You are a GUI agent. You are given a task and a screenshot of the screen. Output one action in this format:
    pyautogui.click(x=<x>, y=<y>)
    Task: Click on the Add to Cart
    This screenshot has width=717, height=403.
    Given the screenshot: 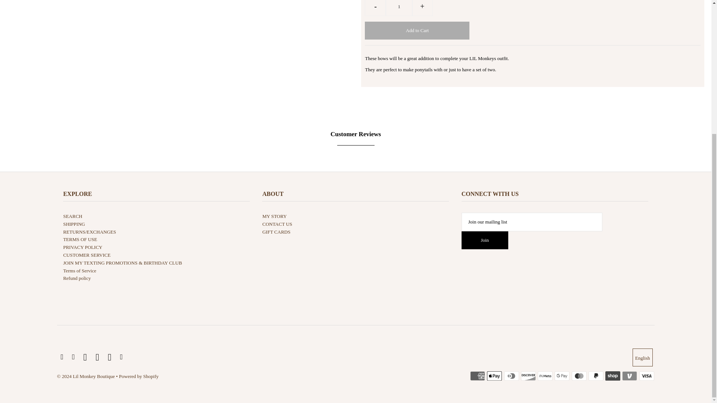 What is the action you would take?
    pyautogui.click(x=417, y=31)
    